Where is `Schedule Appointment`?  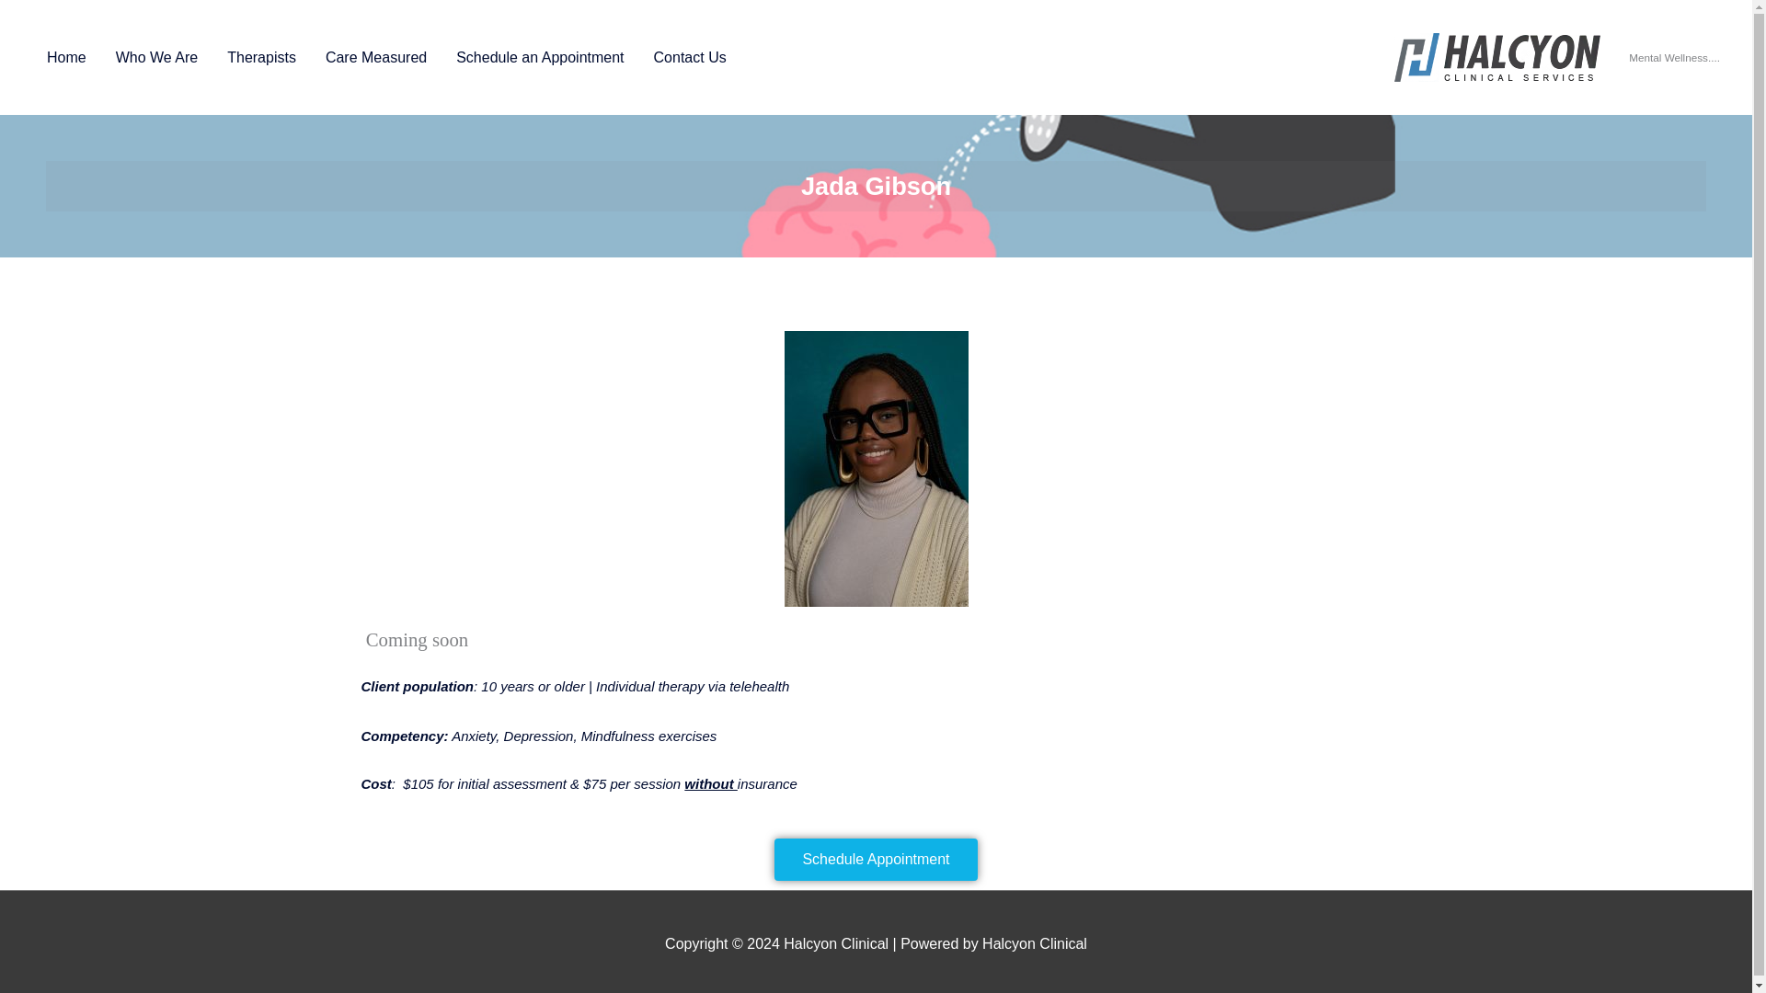
Schedule Appointment is located at coordinates (876, 883).